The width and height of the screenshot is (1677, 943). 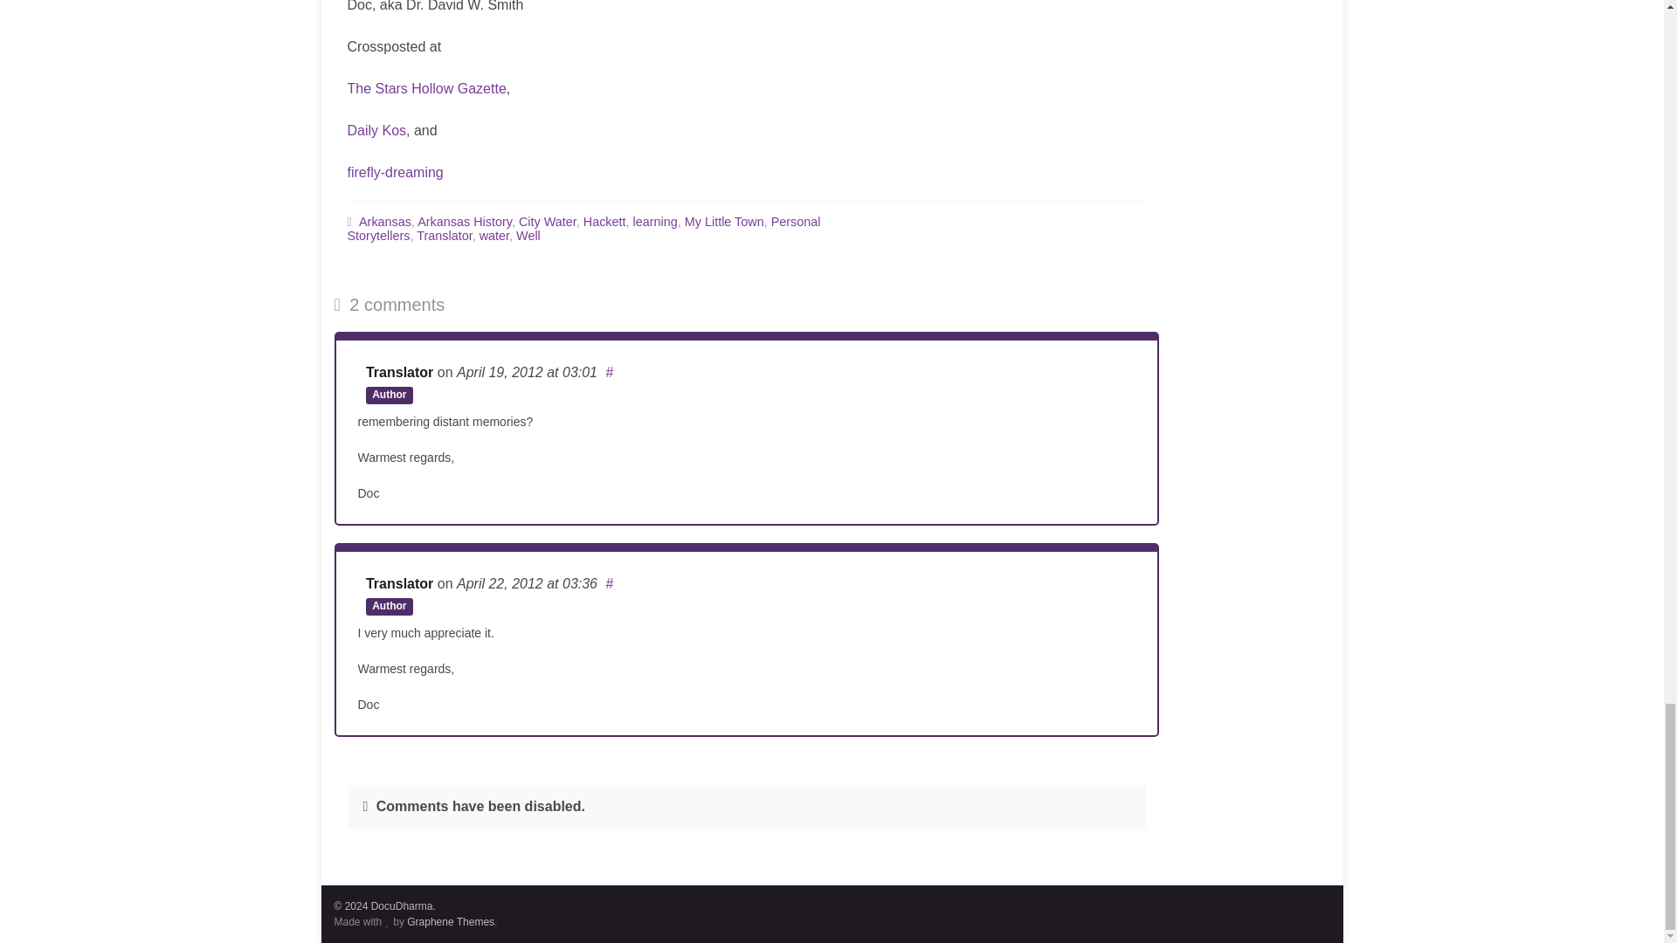 What do you see at coordinates (494, 236) in the screenshot?
I see `water` at bounding box center [494, 236].